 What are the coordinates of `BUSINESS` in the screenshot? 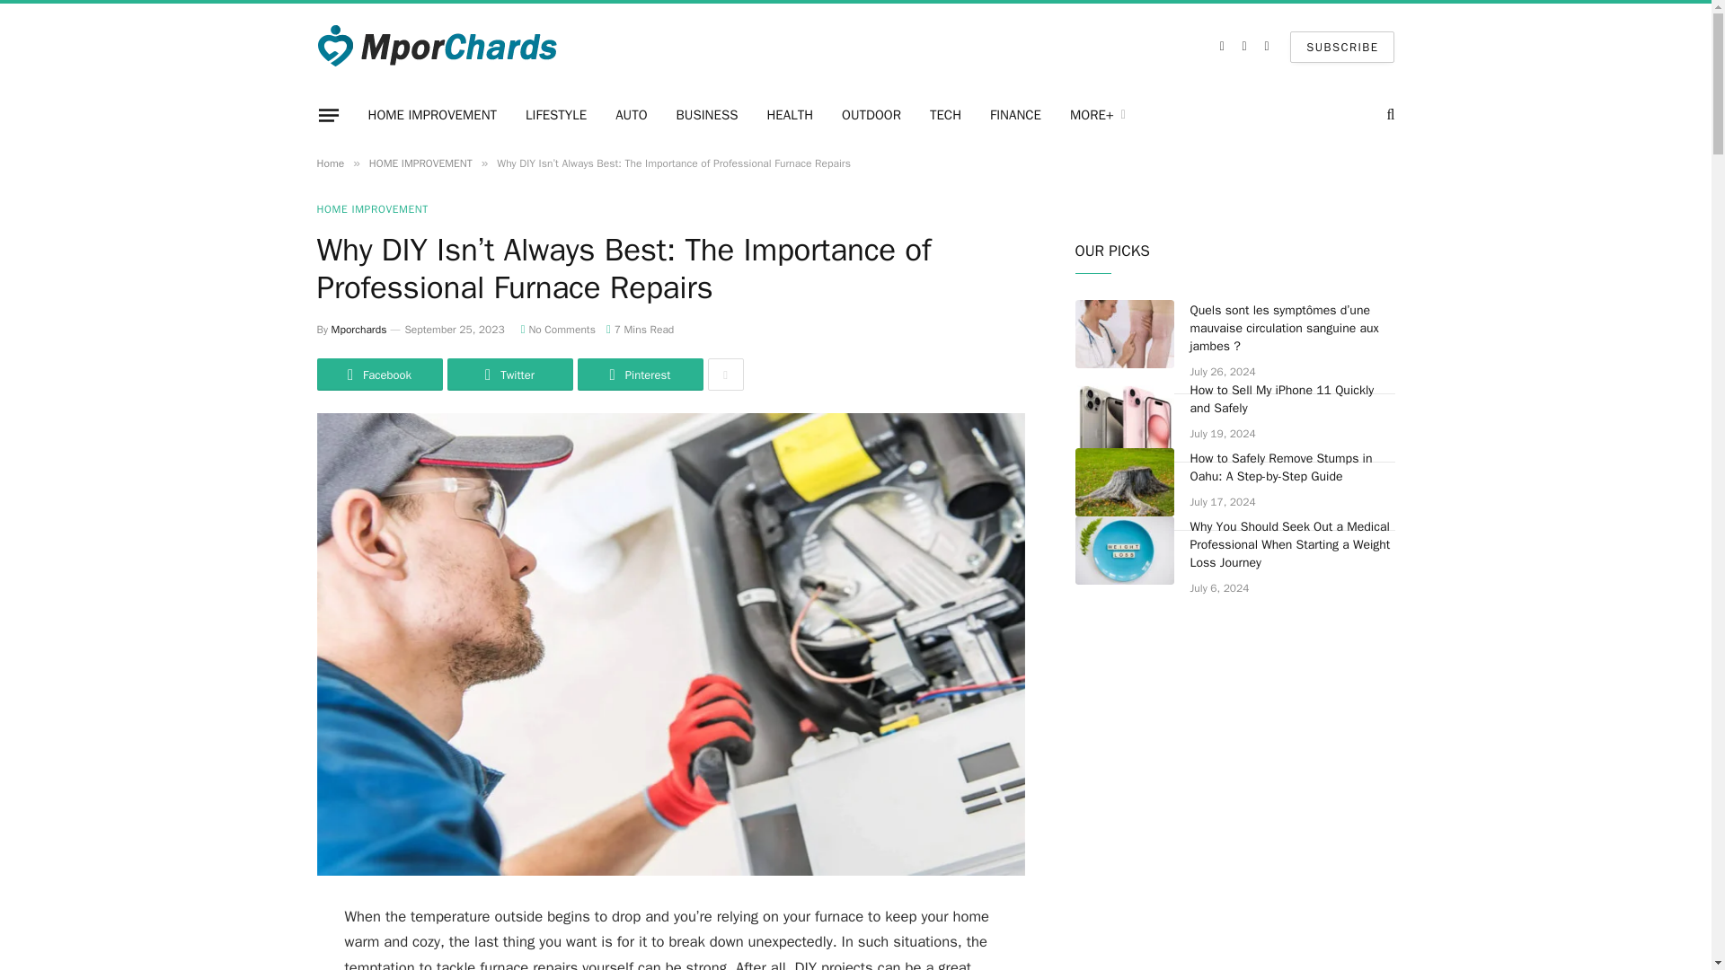 It's located at (707, 115).